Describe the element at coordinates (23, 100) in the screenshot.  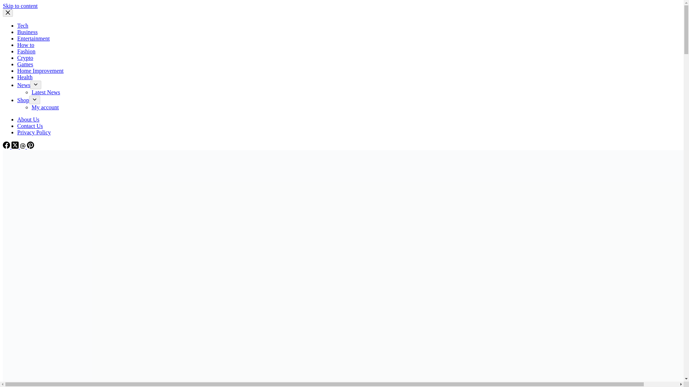
I see `Shop` at that location.